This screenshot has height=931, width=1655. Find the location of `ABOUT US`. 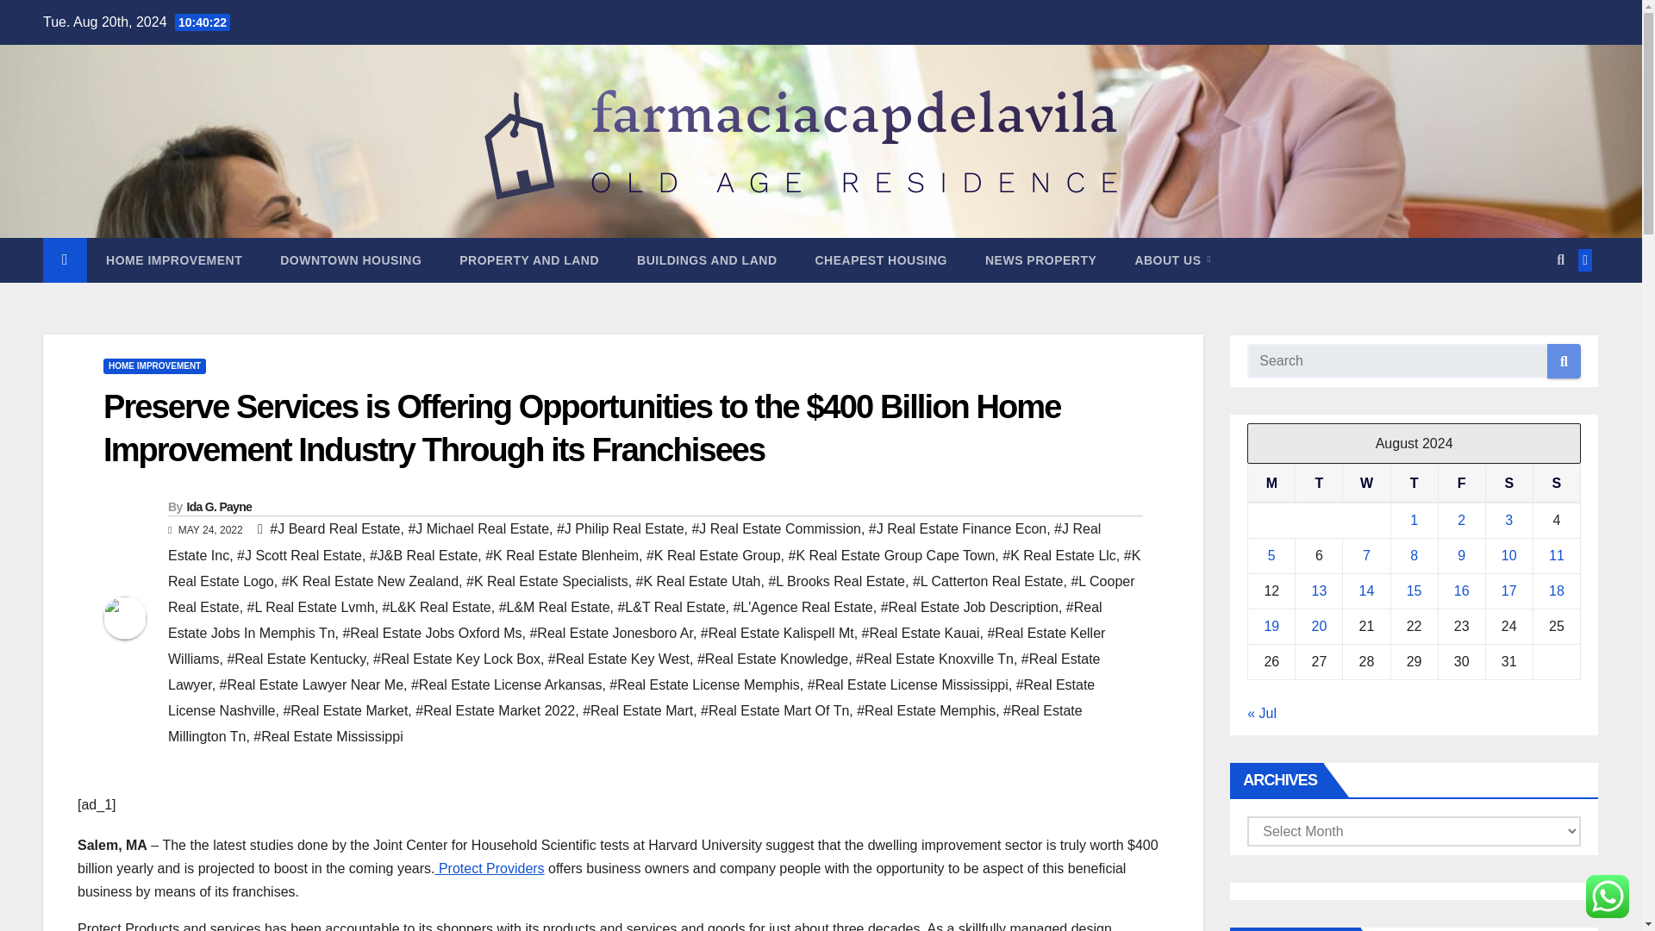

ABOUT US is located at coordinates (1172, 260).